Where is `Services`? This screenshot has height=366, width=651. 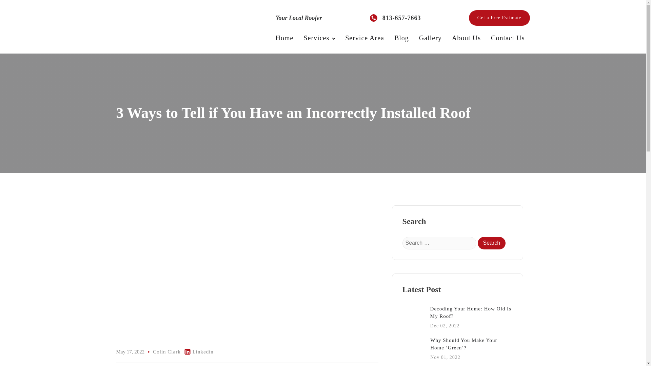 Services is located at coordinates (319, 38).